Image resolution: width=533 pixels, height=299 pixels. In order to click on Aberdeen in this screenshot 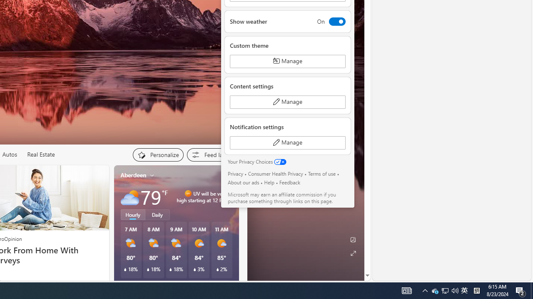, I will do `click(133, 175)`.